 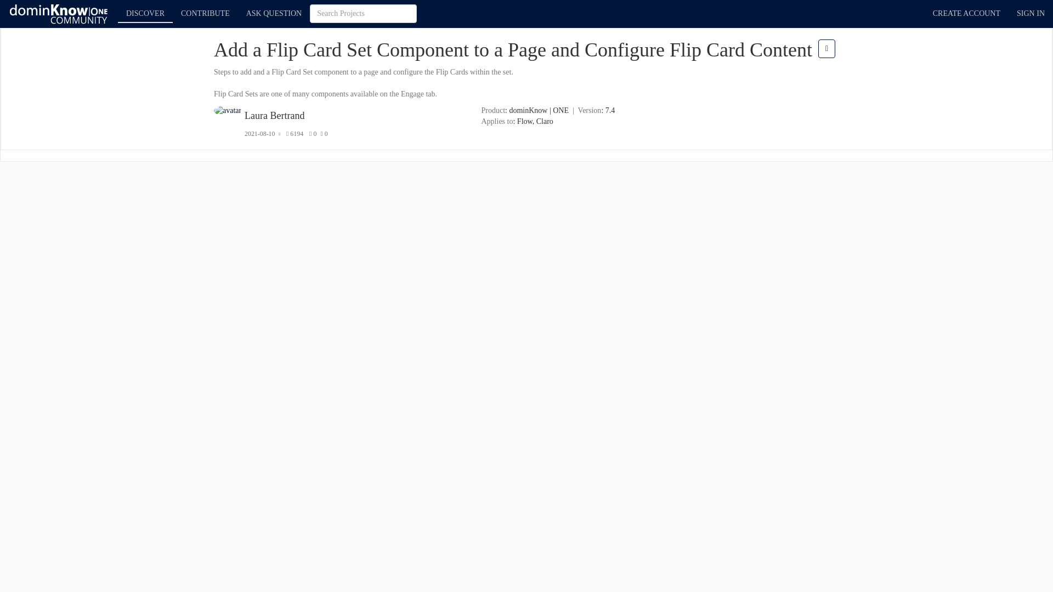 What do you see at coordinates (59, 13) in the screenshot?
I see `Open landing page` at bounding box center [59, 13].